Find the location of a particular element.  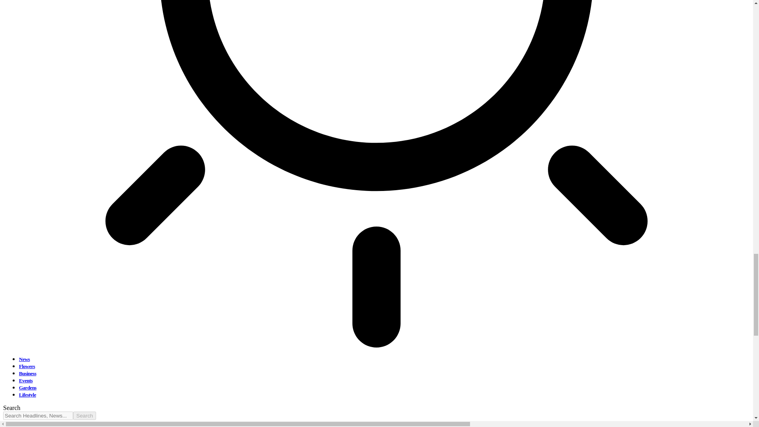

Flowers is located at coordinates (27, 366).